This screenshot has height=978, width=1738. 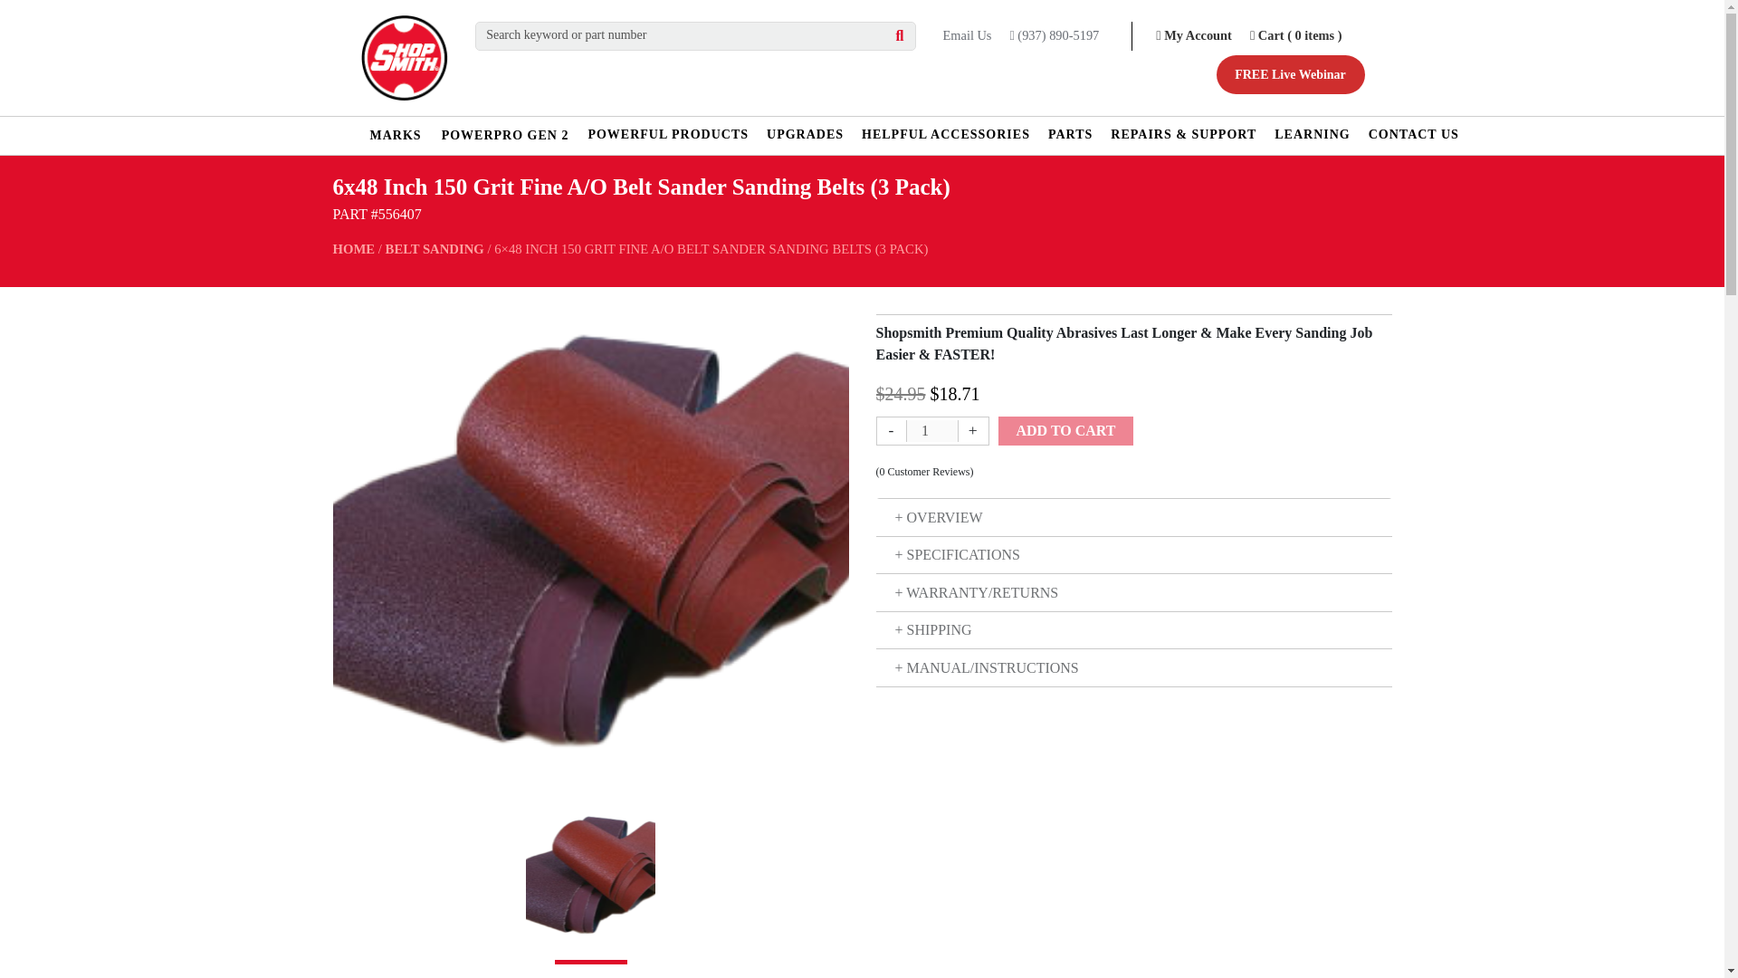 I want to click on Qty, so click(x=931, y=431).